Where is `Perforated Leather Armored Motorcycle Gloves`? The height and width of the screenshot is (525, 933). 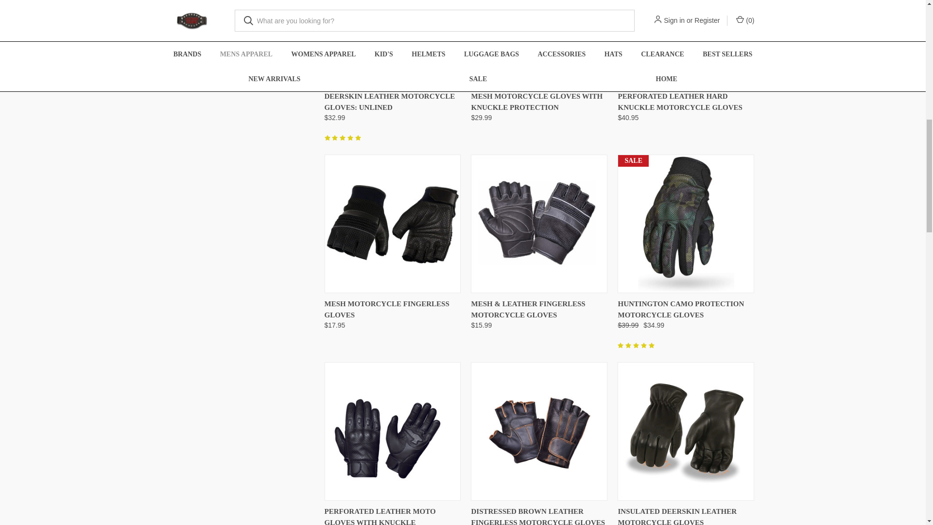 Perforated Leather Armored Motorcycle Gloves is located at coordinates (393, 431).